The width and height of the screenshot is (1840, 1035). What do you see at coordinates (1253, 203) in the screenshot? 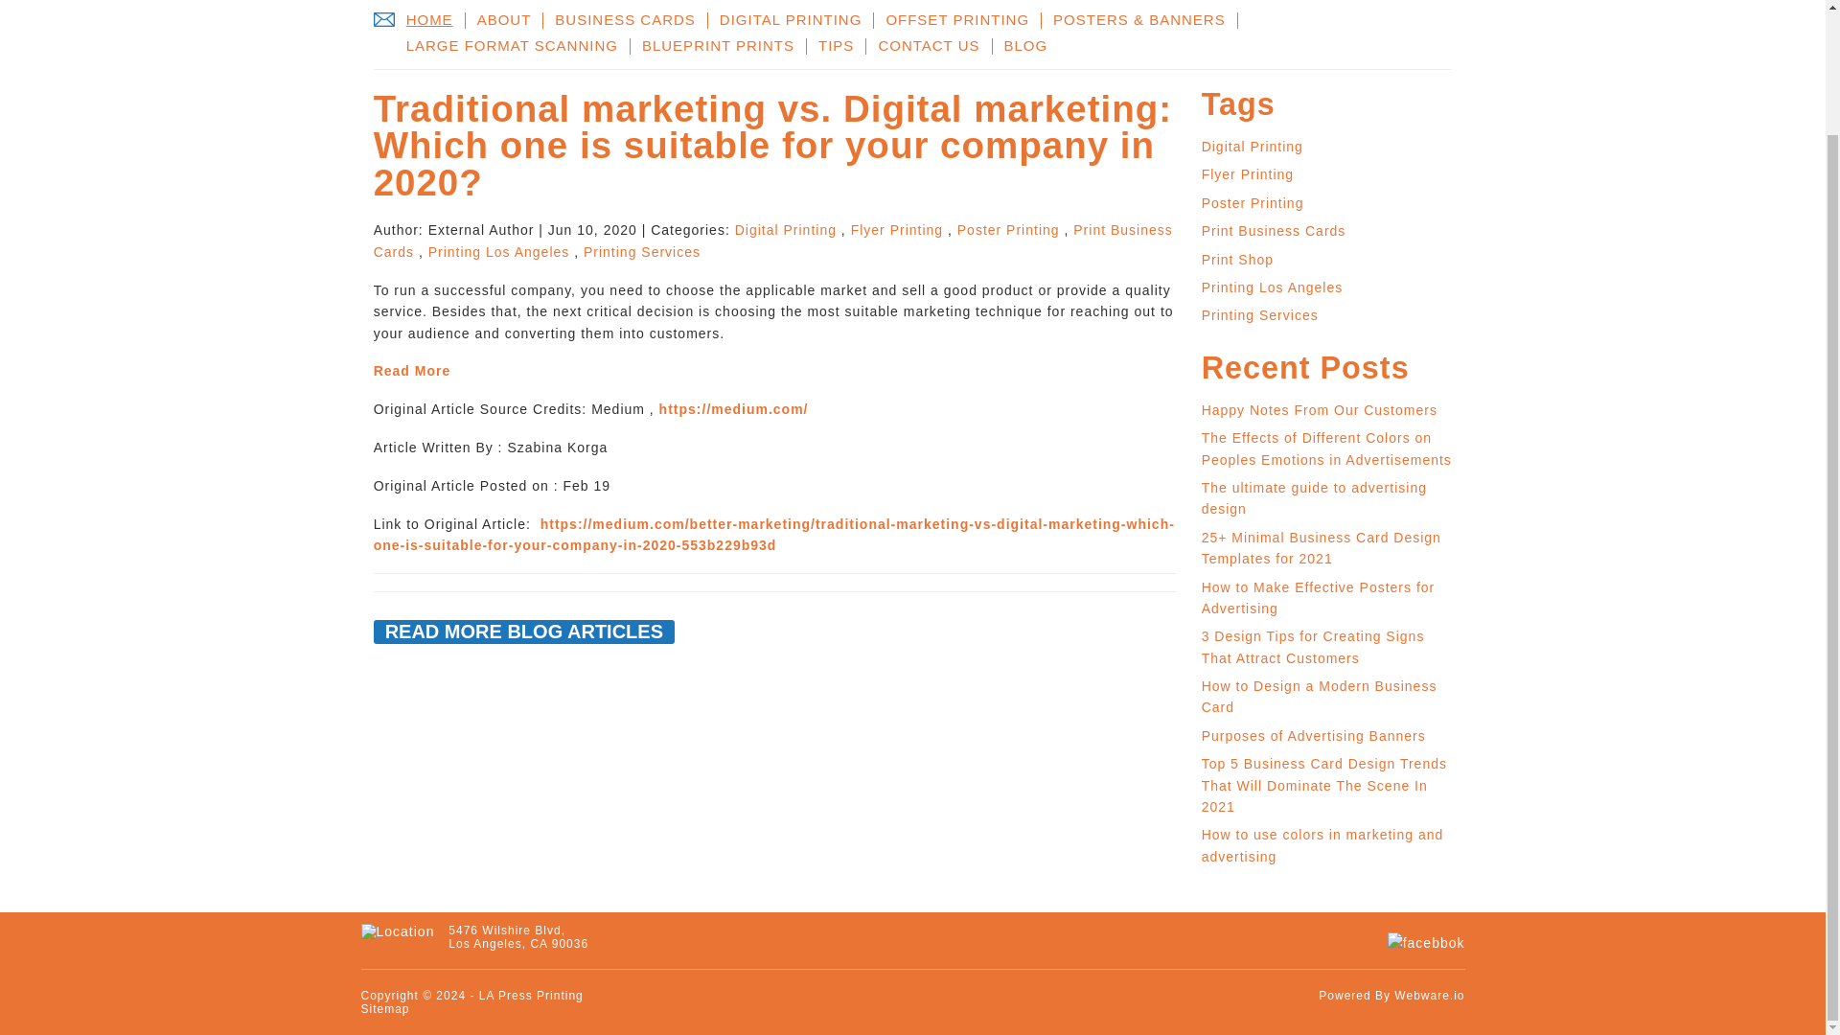
I see `Poster Printing` at bounding box center [1253, 203].